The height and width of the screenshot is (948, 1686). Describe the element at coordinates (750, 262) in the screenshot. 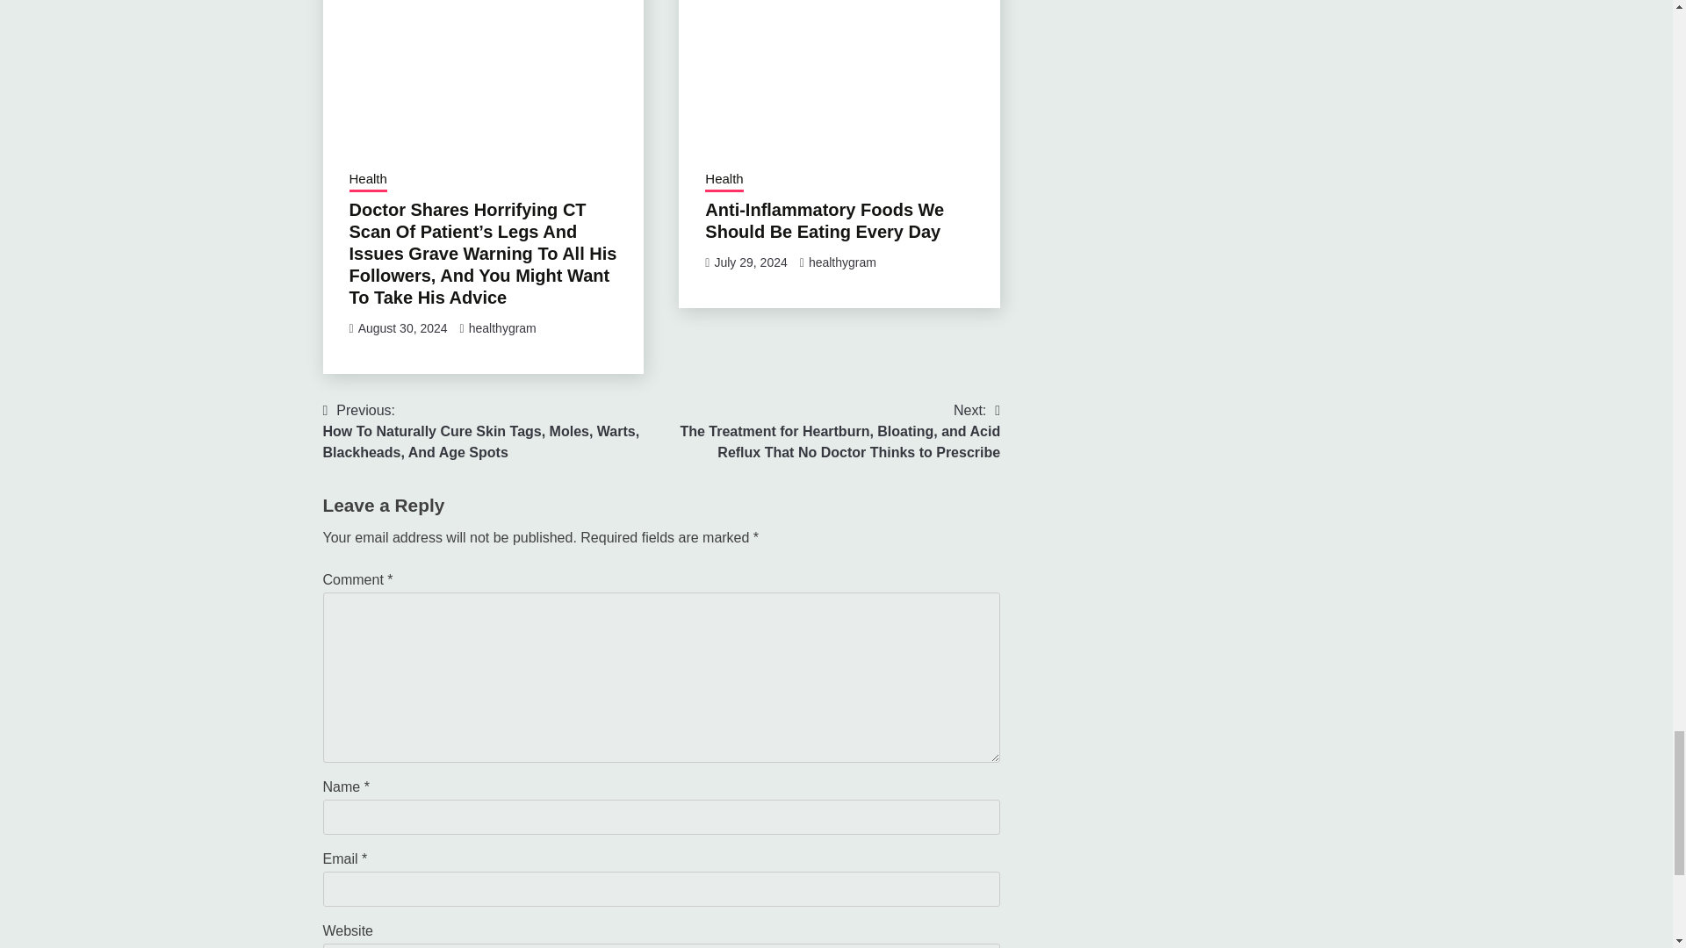

I see `July 29, 2024` at that location.